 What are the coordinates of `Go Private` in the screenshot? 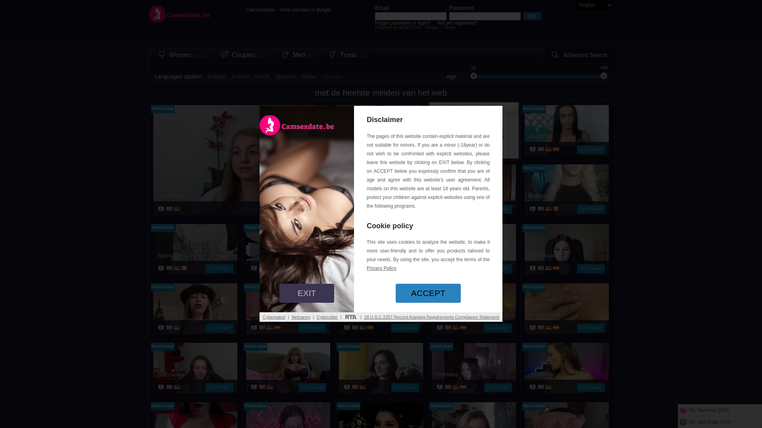 It's located at (219, 328).